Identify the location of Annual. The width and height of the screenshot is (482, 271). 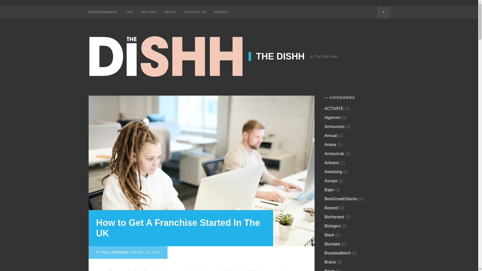
(331, 135).